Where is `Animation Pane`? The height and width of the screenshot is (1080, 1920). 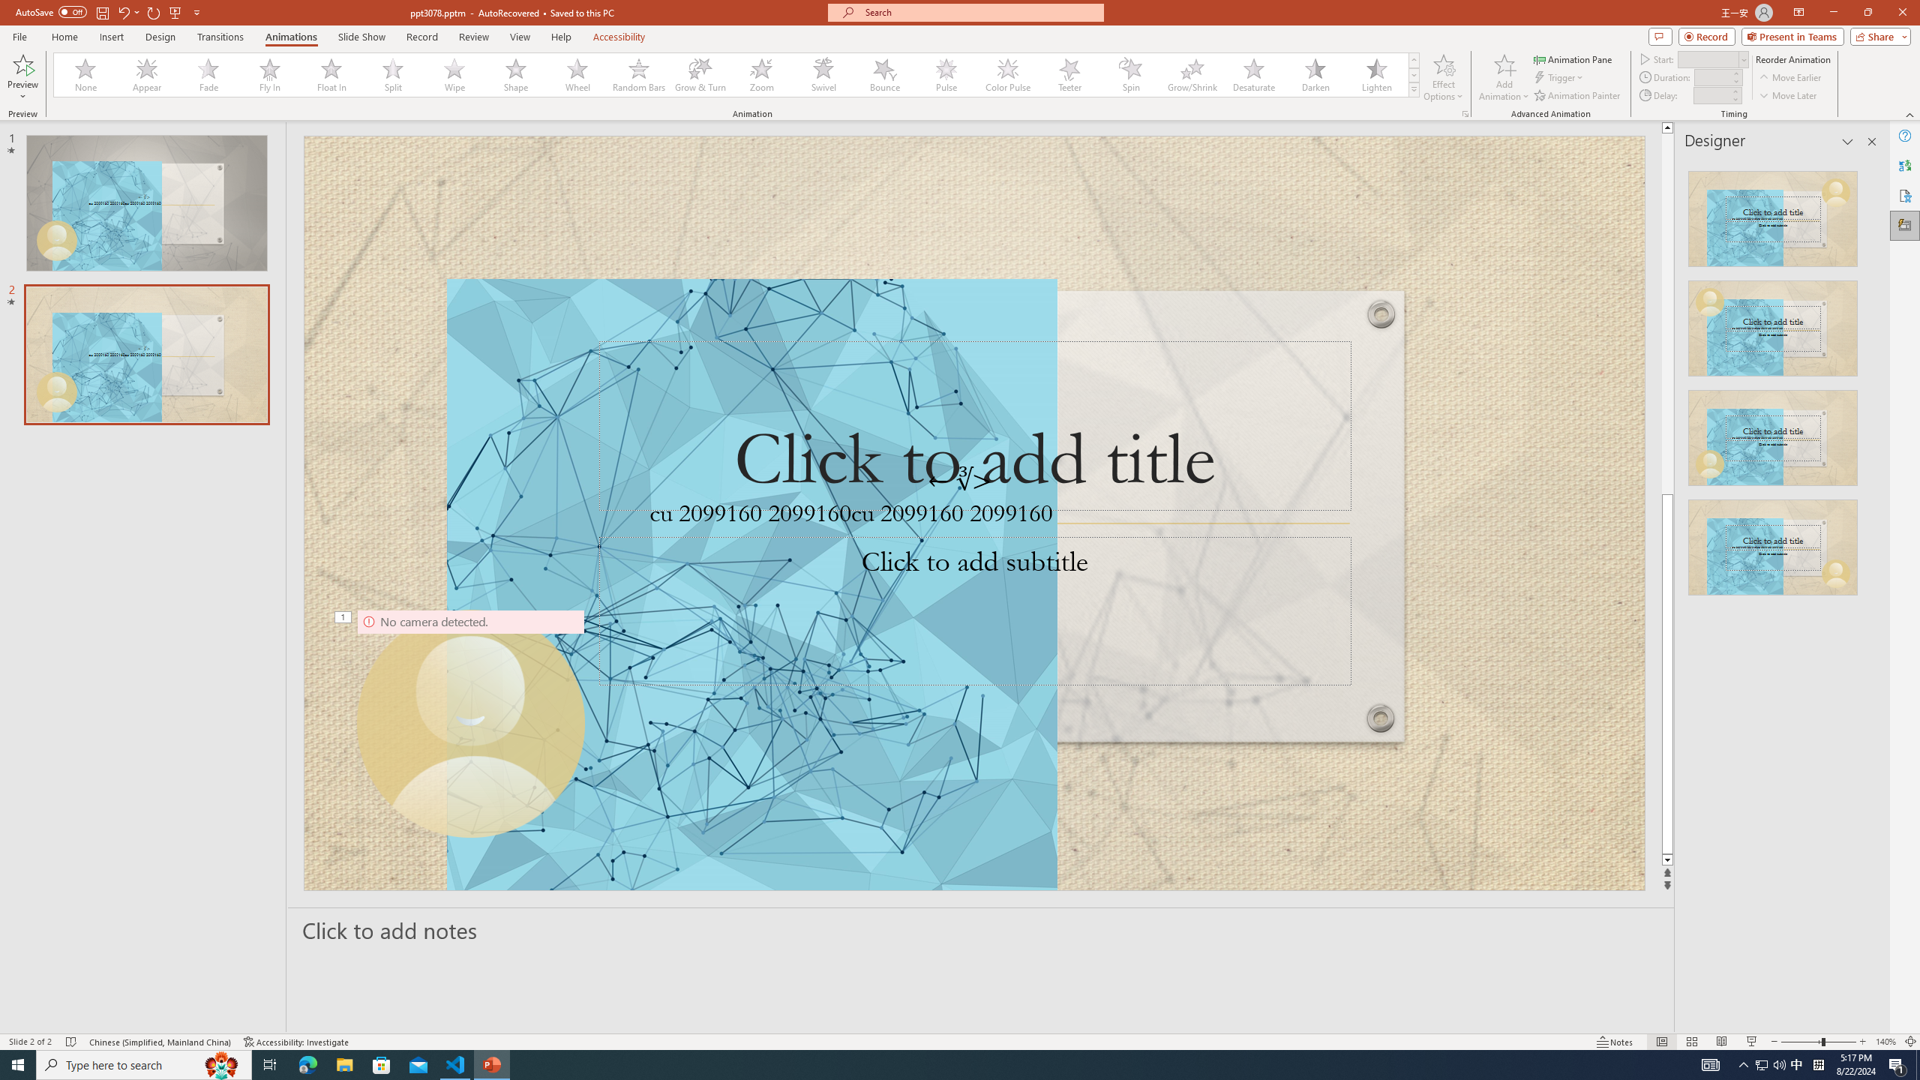
Animation Pane is located at coordinates (1573, 58).